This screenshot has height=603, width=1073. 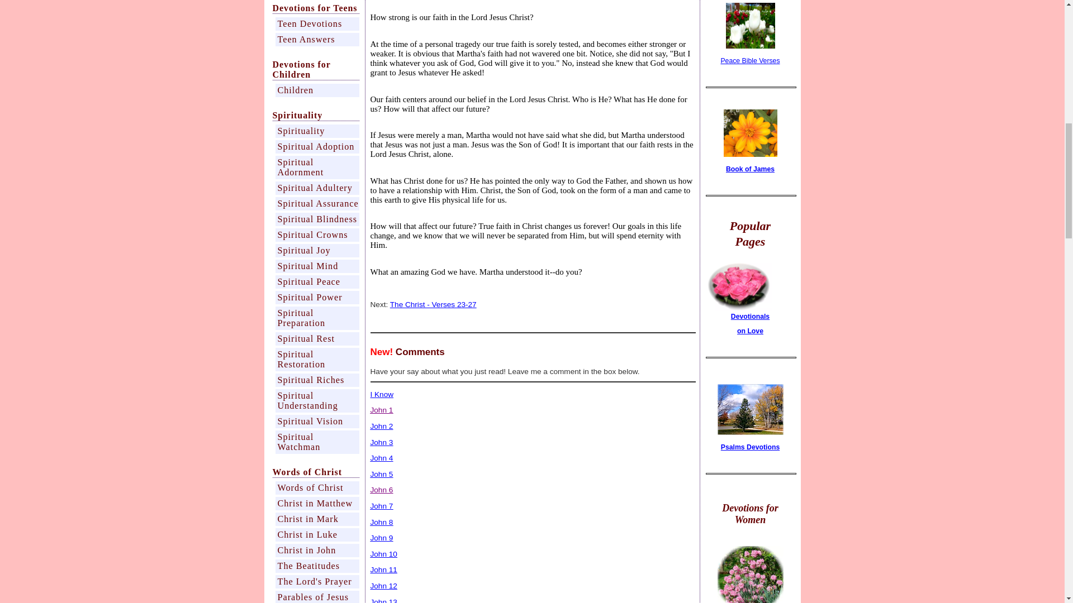 What do you see at coordinates (381, 458) in the screenshot?
I see `John 4` at bounding box center [381, 458].